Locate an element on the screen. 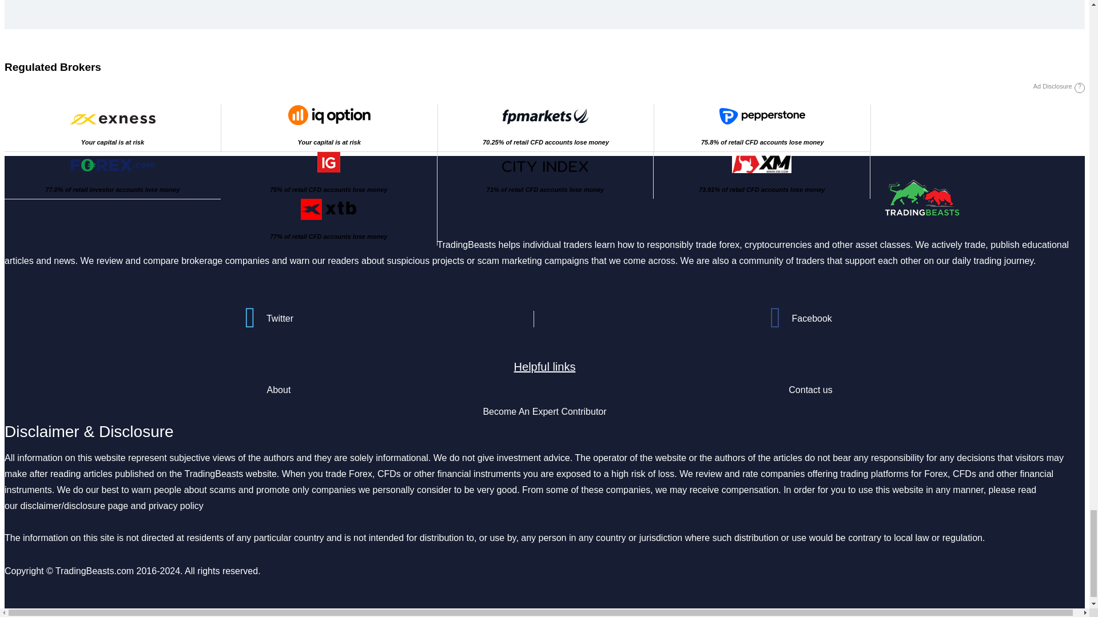  XTB is located at coordinates (328, 209).